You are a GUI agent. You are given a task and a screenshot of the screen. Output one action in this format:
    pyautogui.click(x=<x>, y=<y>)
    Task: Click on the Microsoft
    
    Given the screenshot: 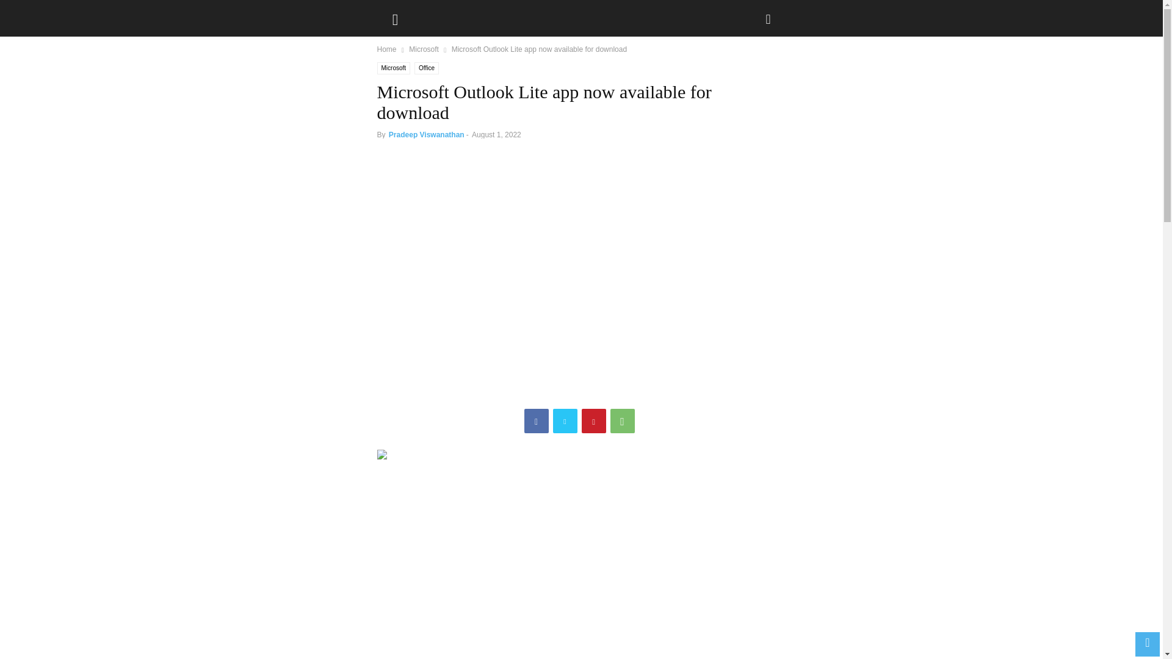 What is the action you would take?
    pyautogui.click(x=424, y=49)
    